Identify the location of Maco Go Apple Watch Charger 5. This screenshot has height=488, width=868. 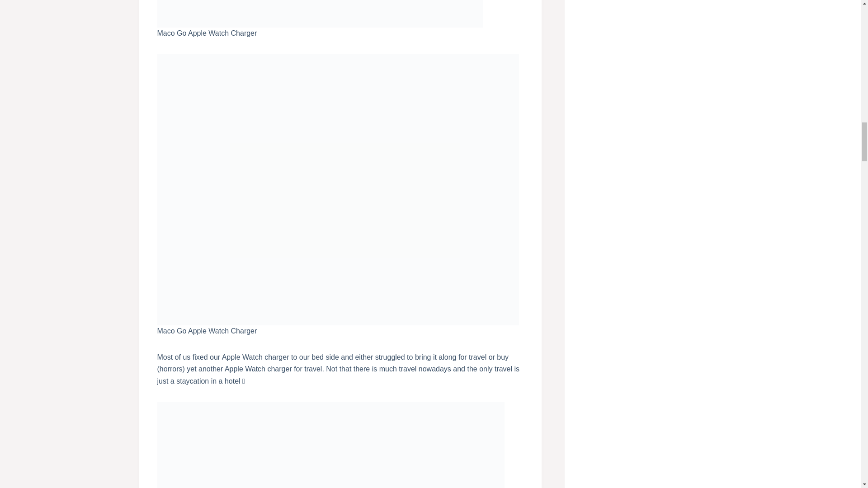
(330, 445).